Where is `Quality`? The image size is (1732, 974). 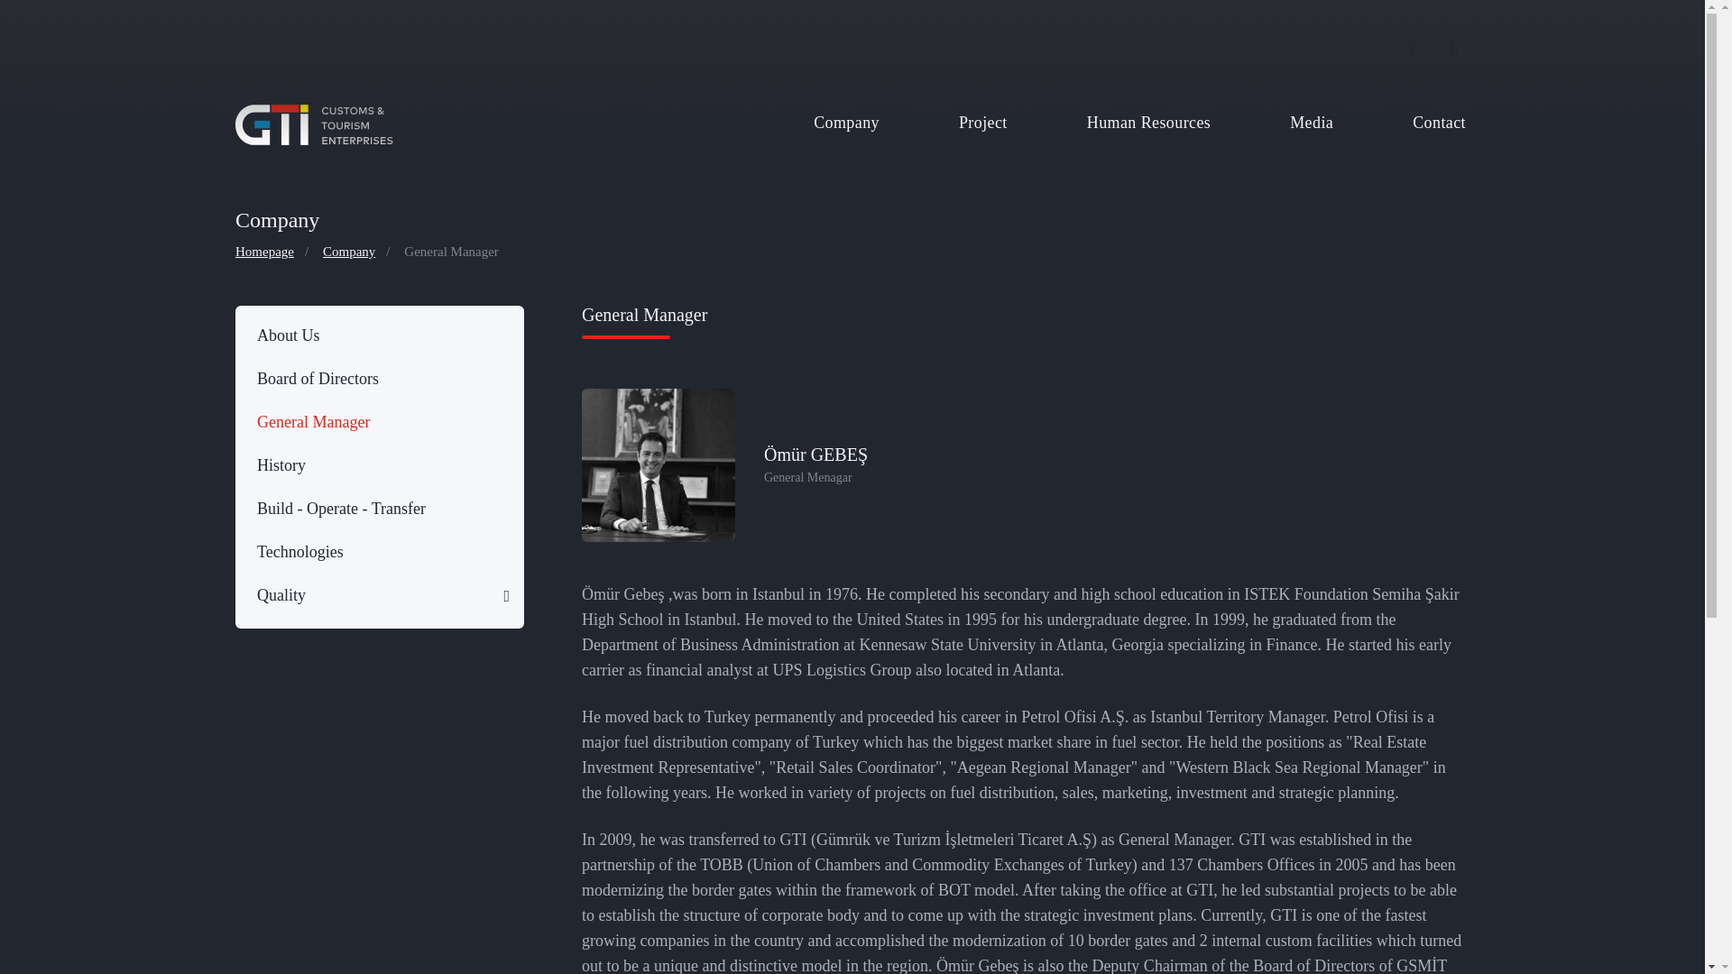
Quality is located at coordinates (375, 594).